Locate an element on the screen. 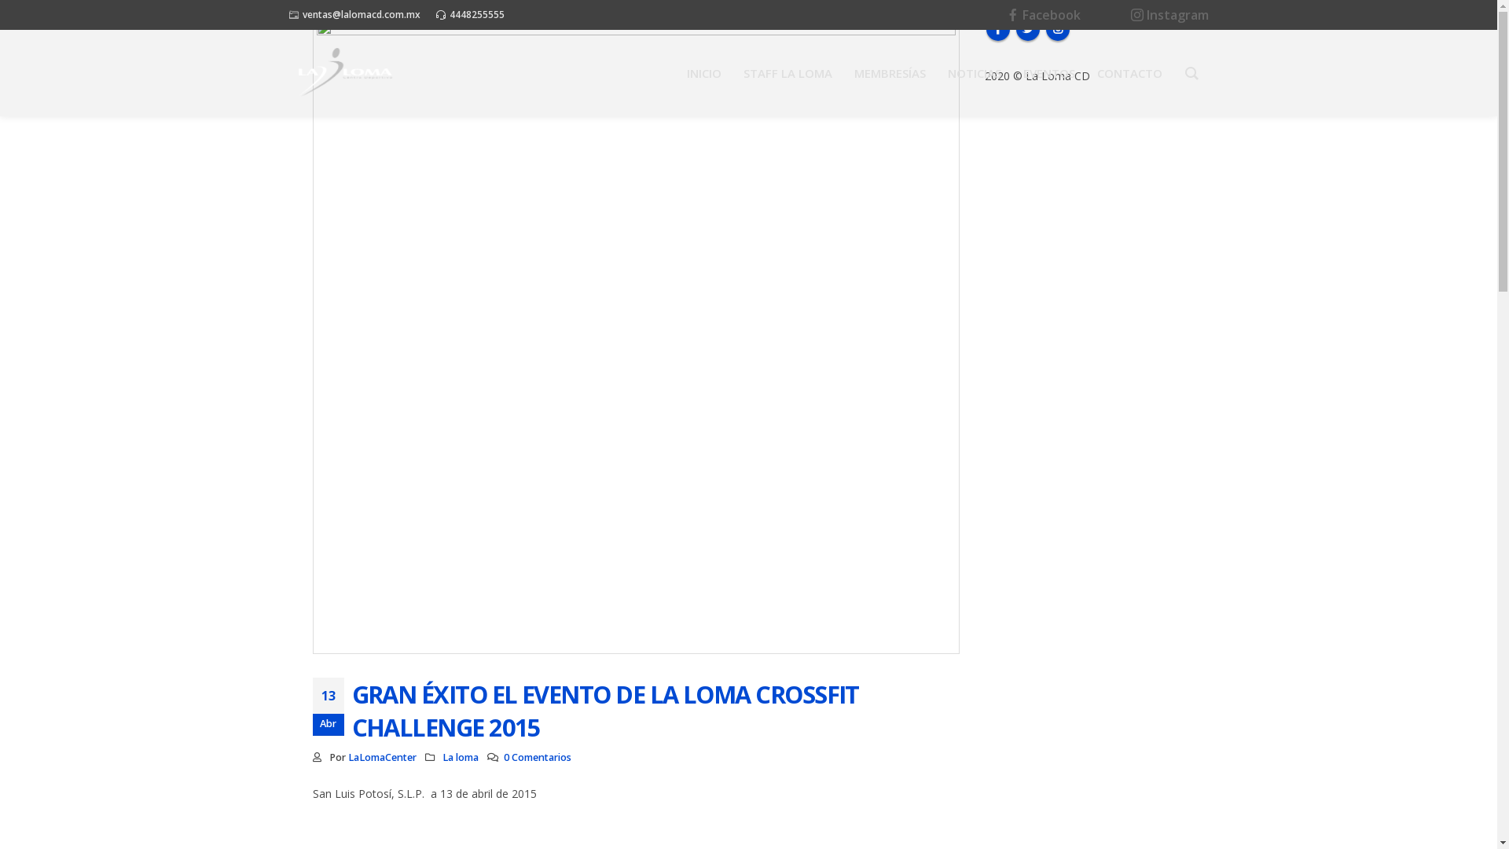  Twitter is located at coordinates (1027, 29).